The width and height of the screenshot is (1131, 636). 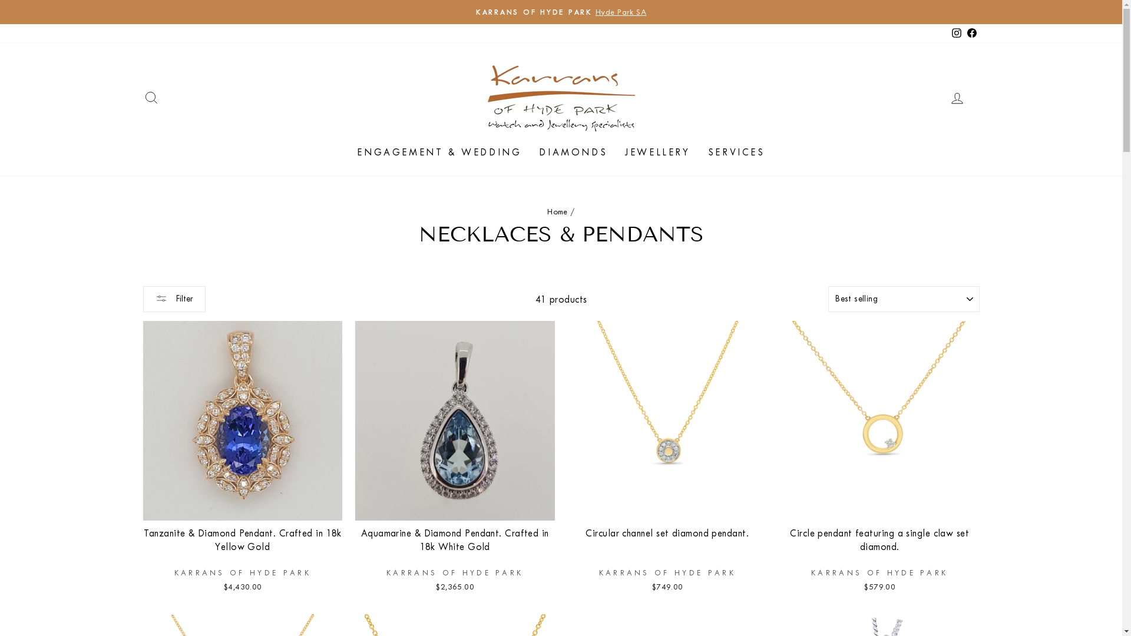 What do you see at coordinates (557, 212) in the screenshot?
I see `Home` at bounding box center [557, 212].